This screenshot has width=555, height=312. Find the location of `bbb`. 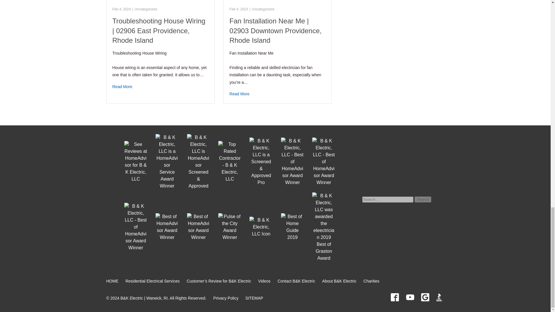

bbb is located at coordinates (440, 297).